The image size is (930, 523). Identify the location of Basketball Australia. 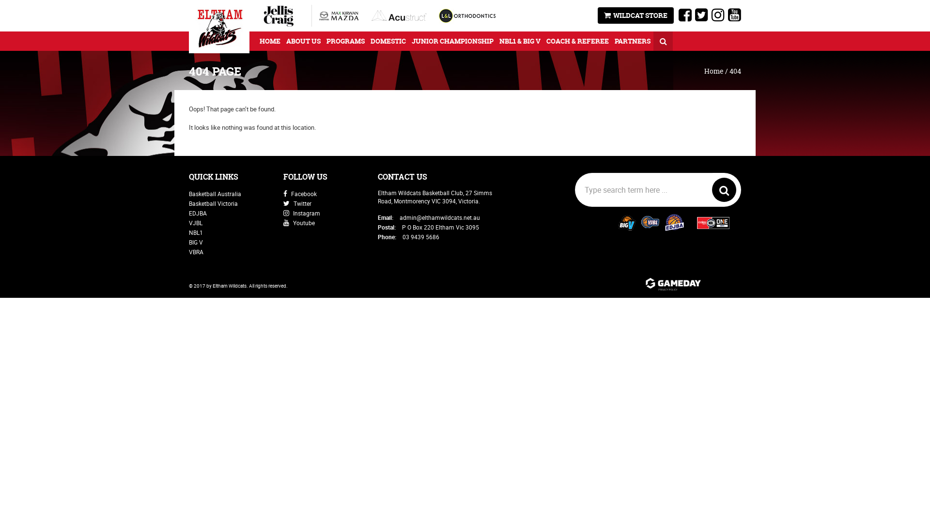
(215, 194).